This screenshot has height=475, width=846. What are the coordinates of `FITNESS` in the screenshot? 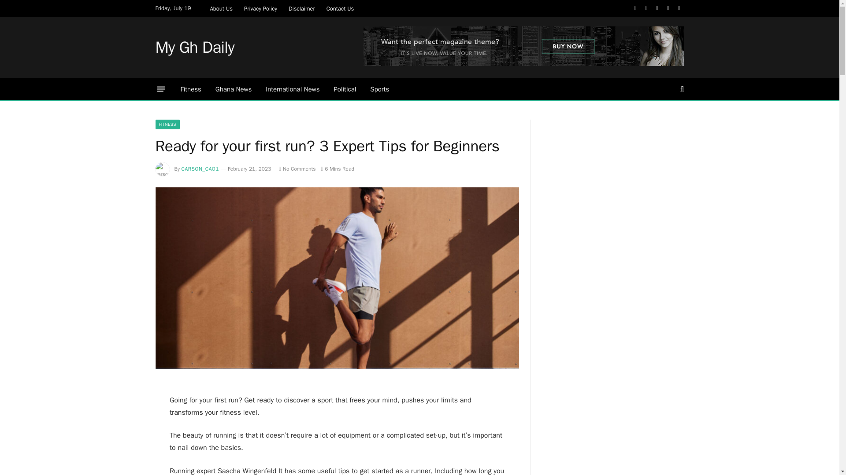 It's located at (167, 124).